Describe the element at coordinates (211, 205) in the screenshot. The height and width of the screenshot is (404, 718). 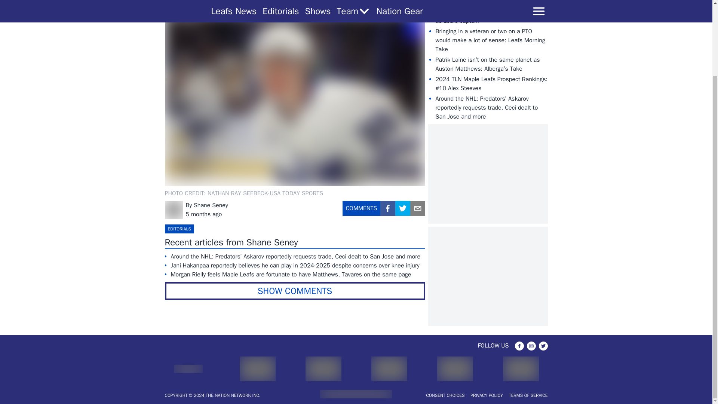
I see `Shane Seney` at that location.